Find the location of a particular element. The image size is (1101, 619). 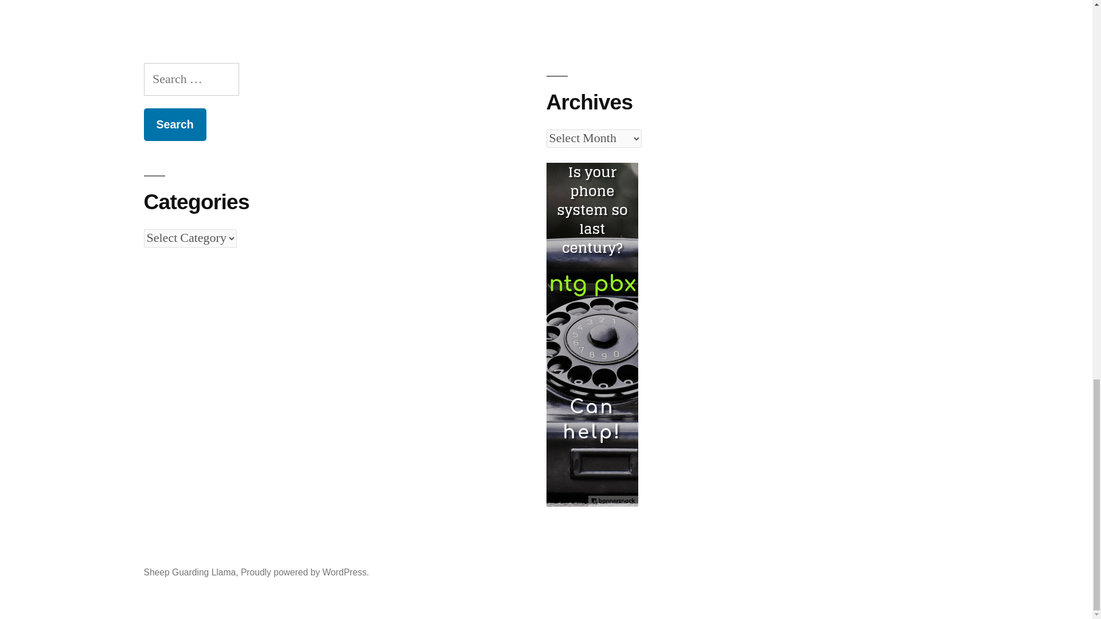

Sheep Guarding Llama is located at coordinates (189, 572).